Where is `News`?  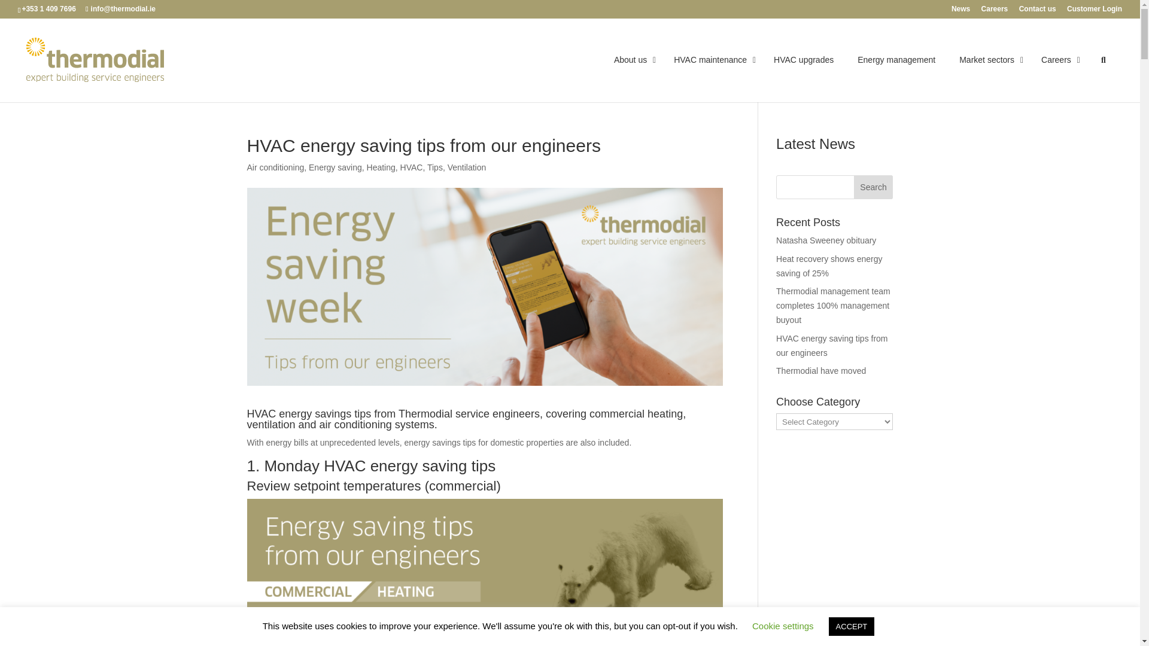 News is located at coordinates (960, 11).